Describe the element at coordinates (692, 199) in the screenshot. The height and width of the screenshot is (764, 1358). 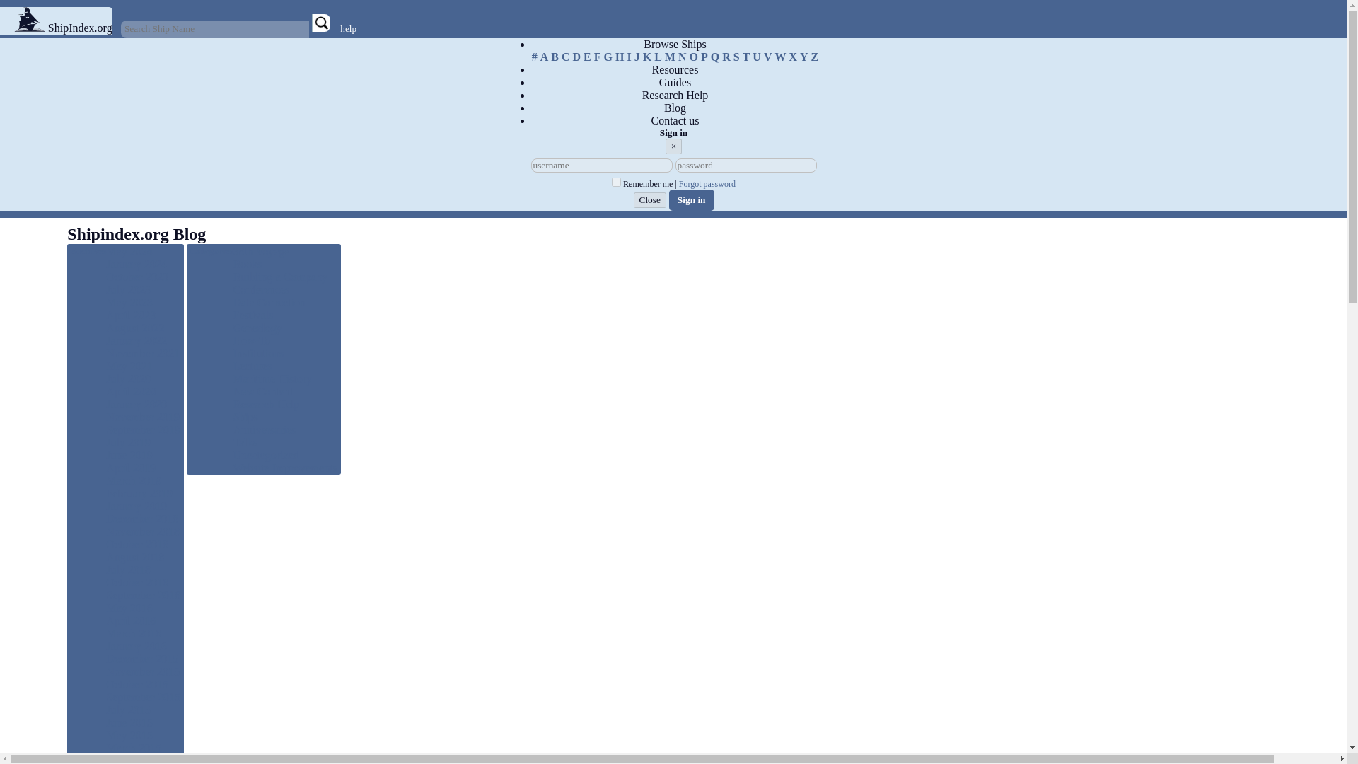
I see `Sign in` at that location.